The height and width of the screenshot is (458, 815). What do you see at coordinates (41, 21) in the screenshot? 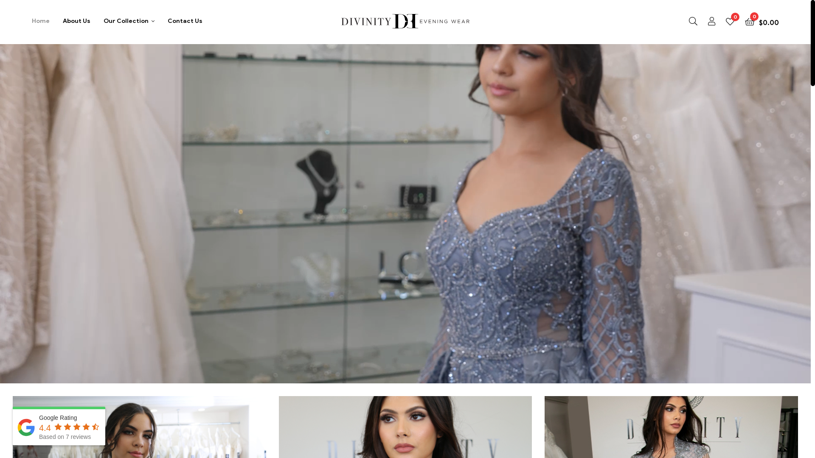
I see `Home` at bounding box center [41, 21].